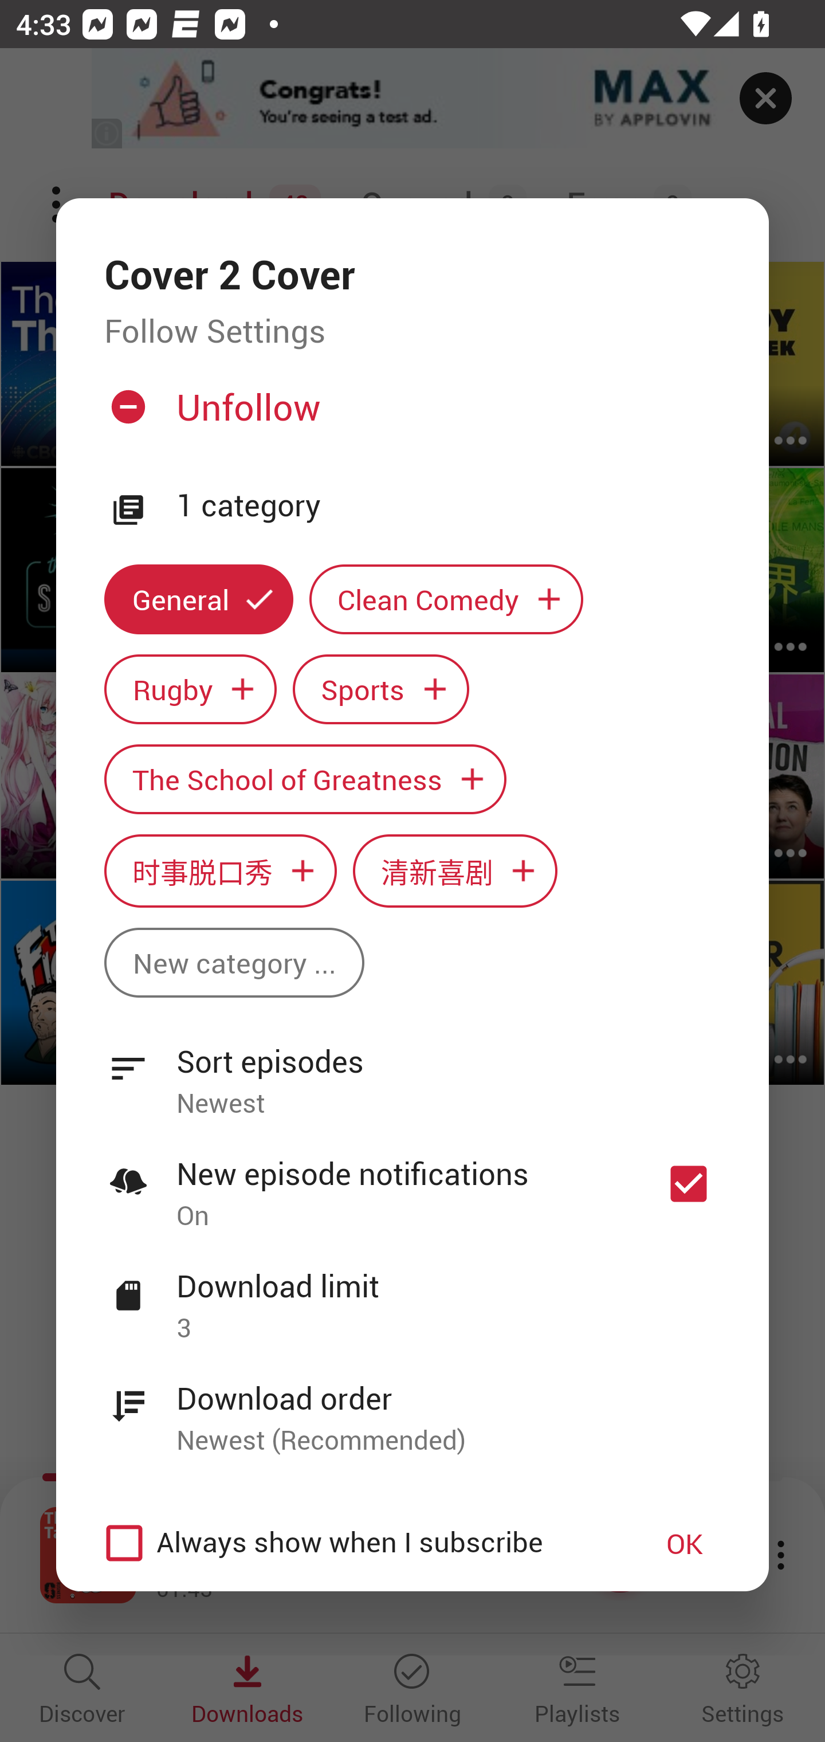  What do you see at coordinates (689, 1183) in the screenshot?
I see `New episode notifications` at bounding box center [689, 1183].